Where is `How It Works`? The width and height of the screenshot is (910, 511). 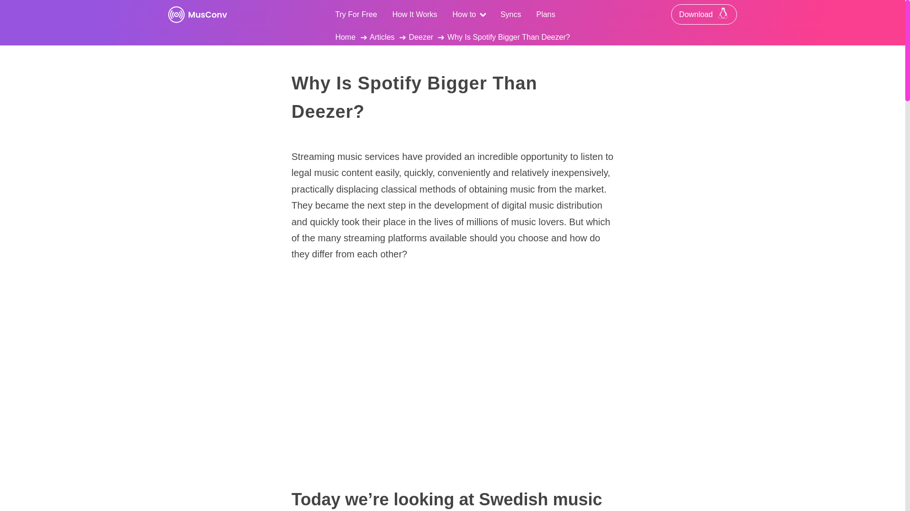
How It Works is located at coordinates (415, 14).